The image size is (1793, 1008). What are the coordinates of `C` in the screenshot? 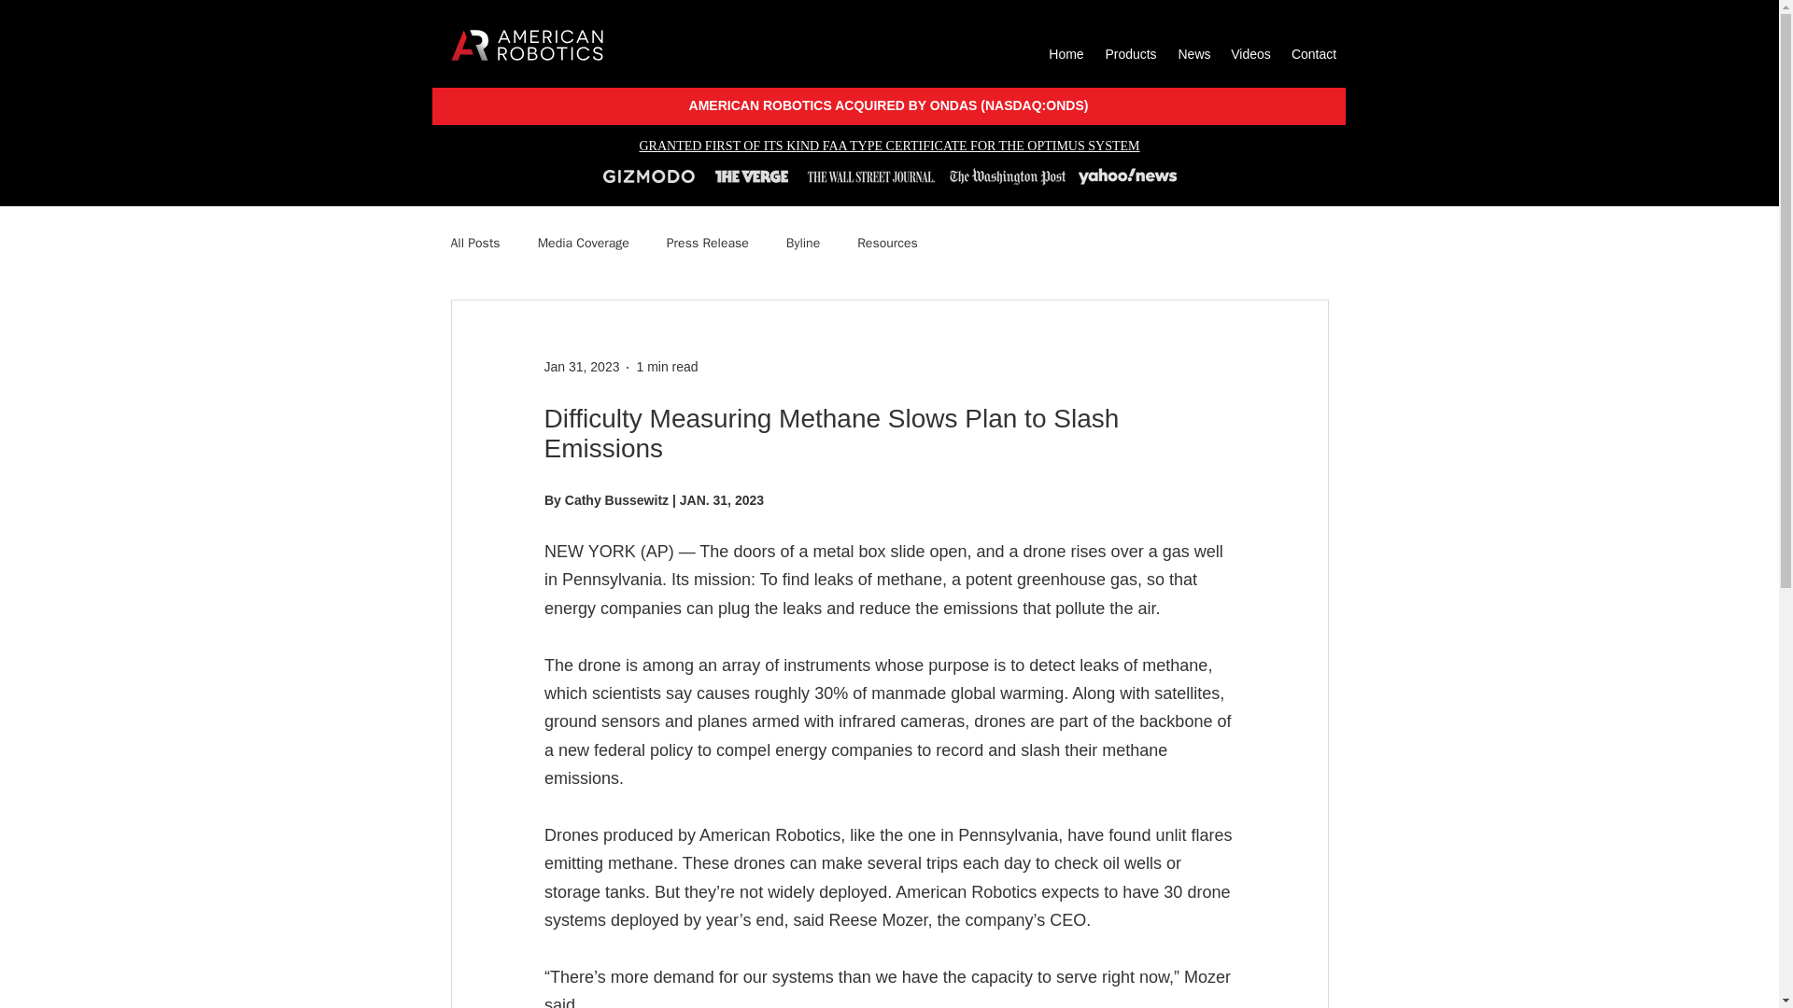 It's located at (569, 498).